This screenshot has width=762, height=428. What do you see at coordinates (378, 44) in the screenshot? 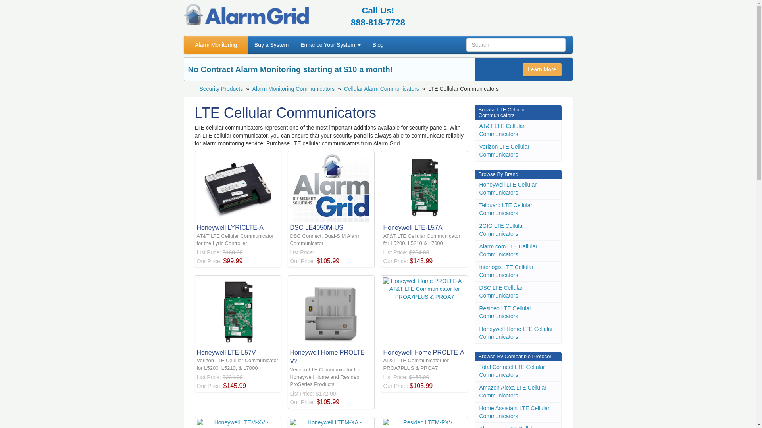
I see `Blog` at bounding box center [378, 44].